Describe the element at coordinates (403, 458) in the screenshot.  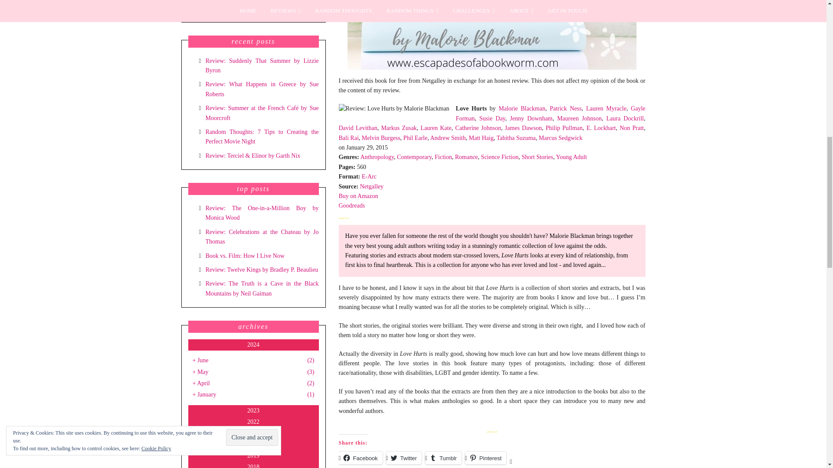
I see `Click to share on Twitter` at that location.